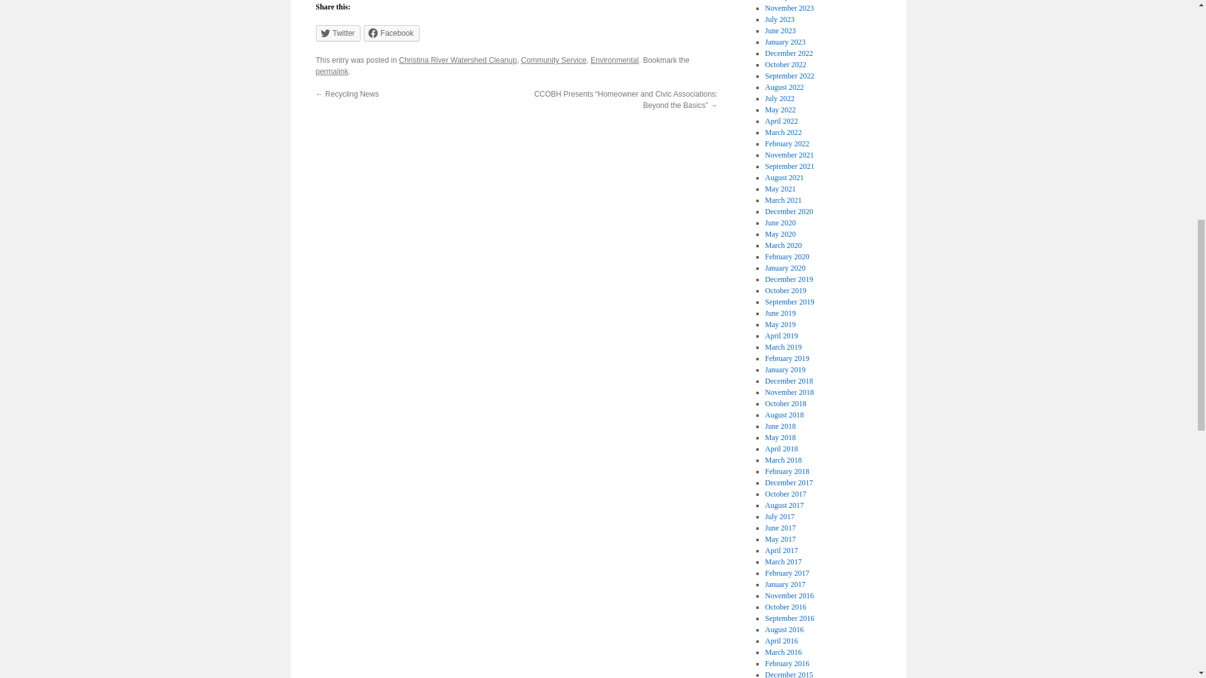 This screenshot has height=678, width=1206. Describe the element at coordinates (337, 33) in the screenshot. I see `Twitter` at that location.